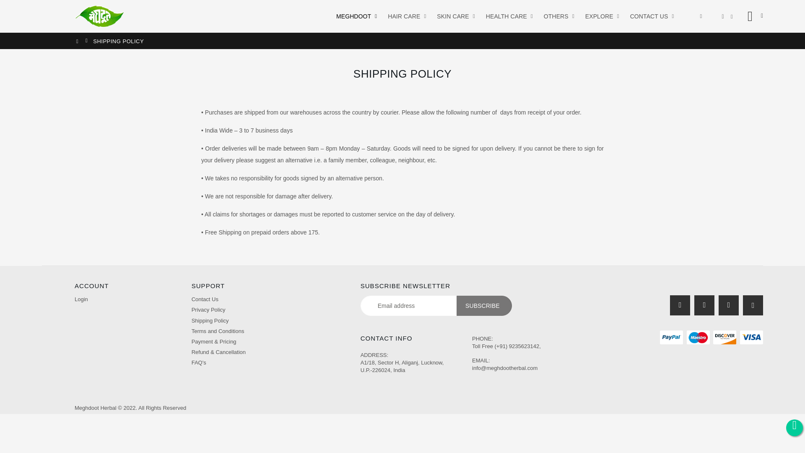  Describe the element at coordinates (558, 16) in the screenshot. I see `OTHERS` at that location.